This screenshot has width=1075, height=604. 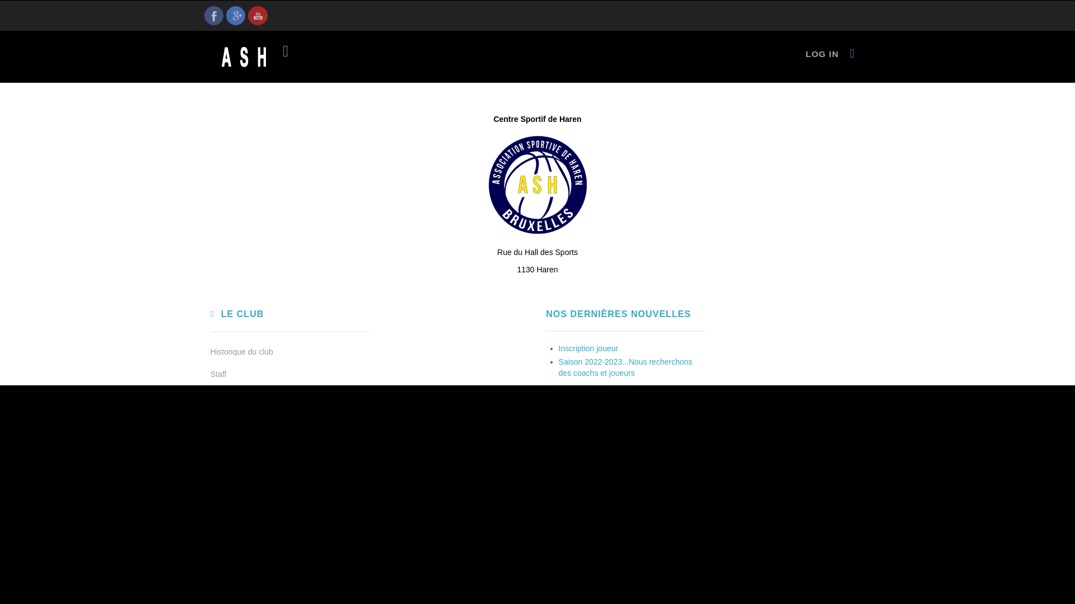 What do you see at coordinates (258, 16) in the screenshot?
I see `YouTube` at bounding box center [258, 16].